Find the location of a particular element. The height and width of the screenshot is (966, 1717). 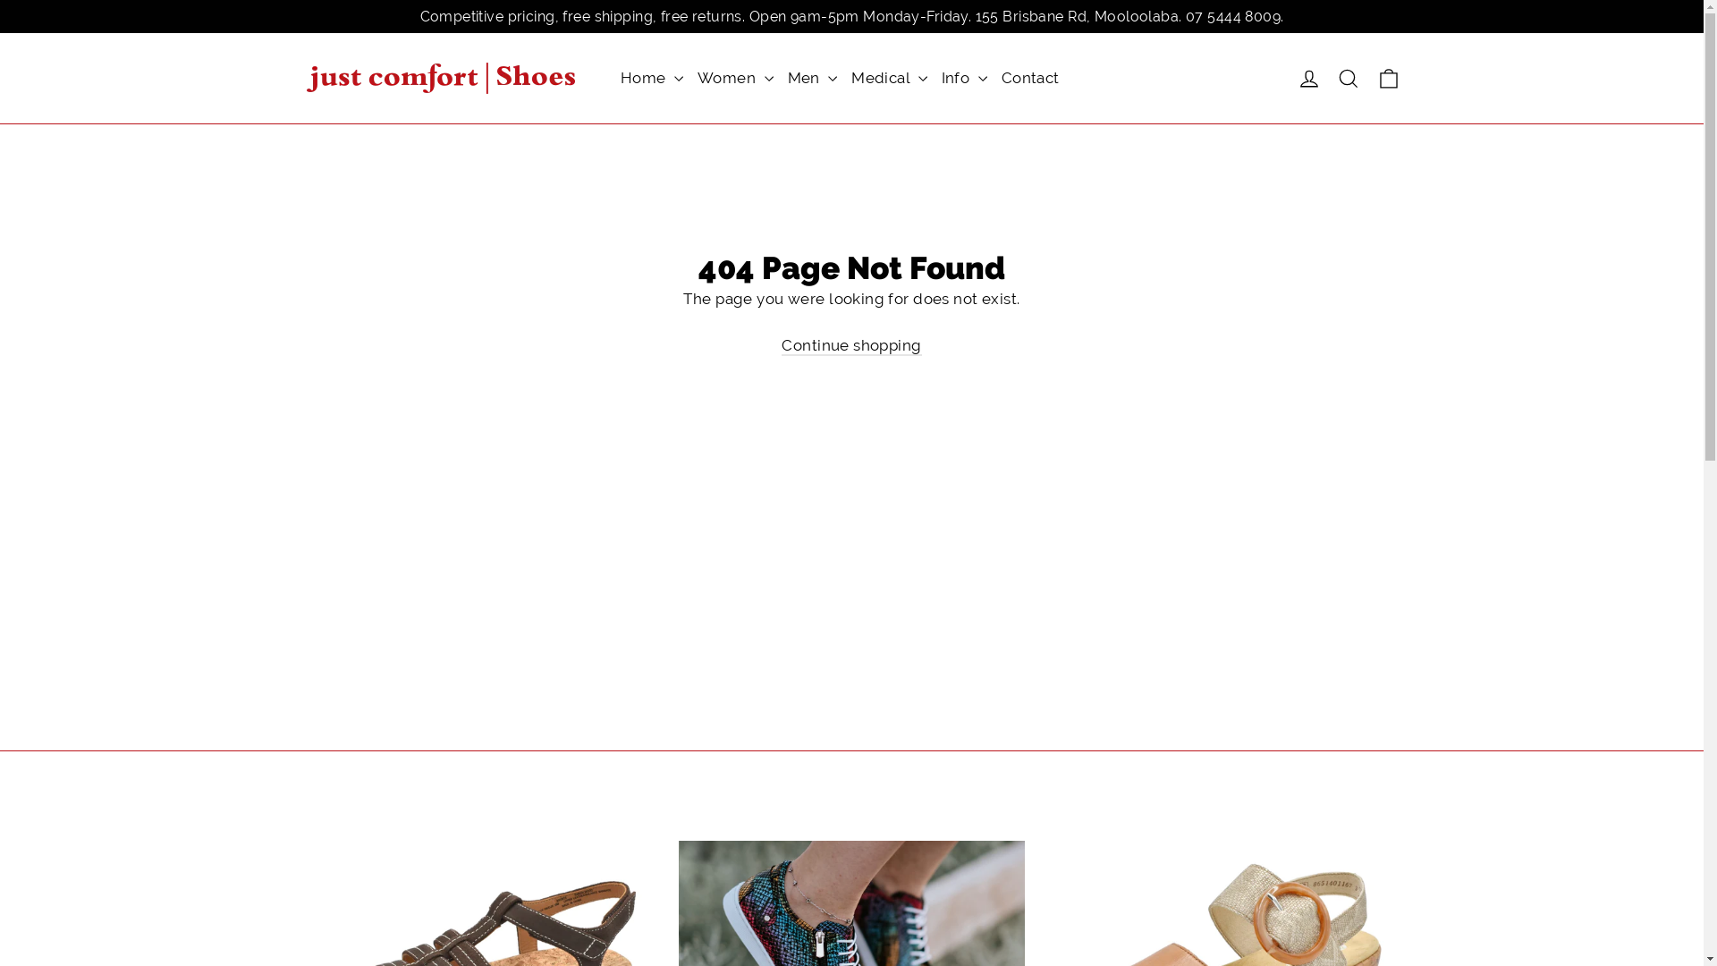

Women is located at coordinates (735, 79).